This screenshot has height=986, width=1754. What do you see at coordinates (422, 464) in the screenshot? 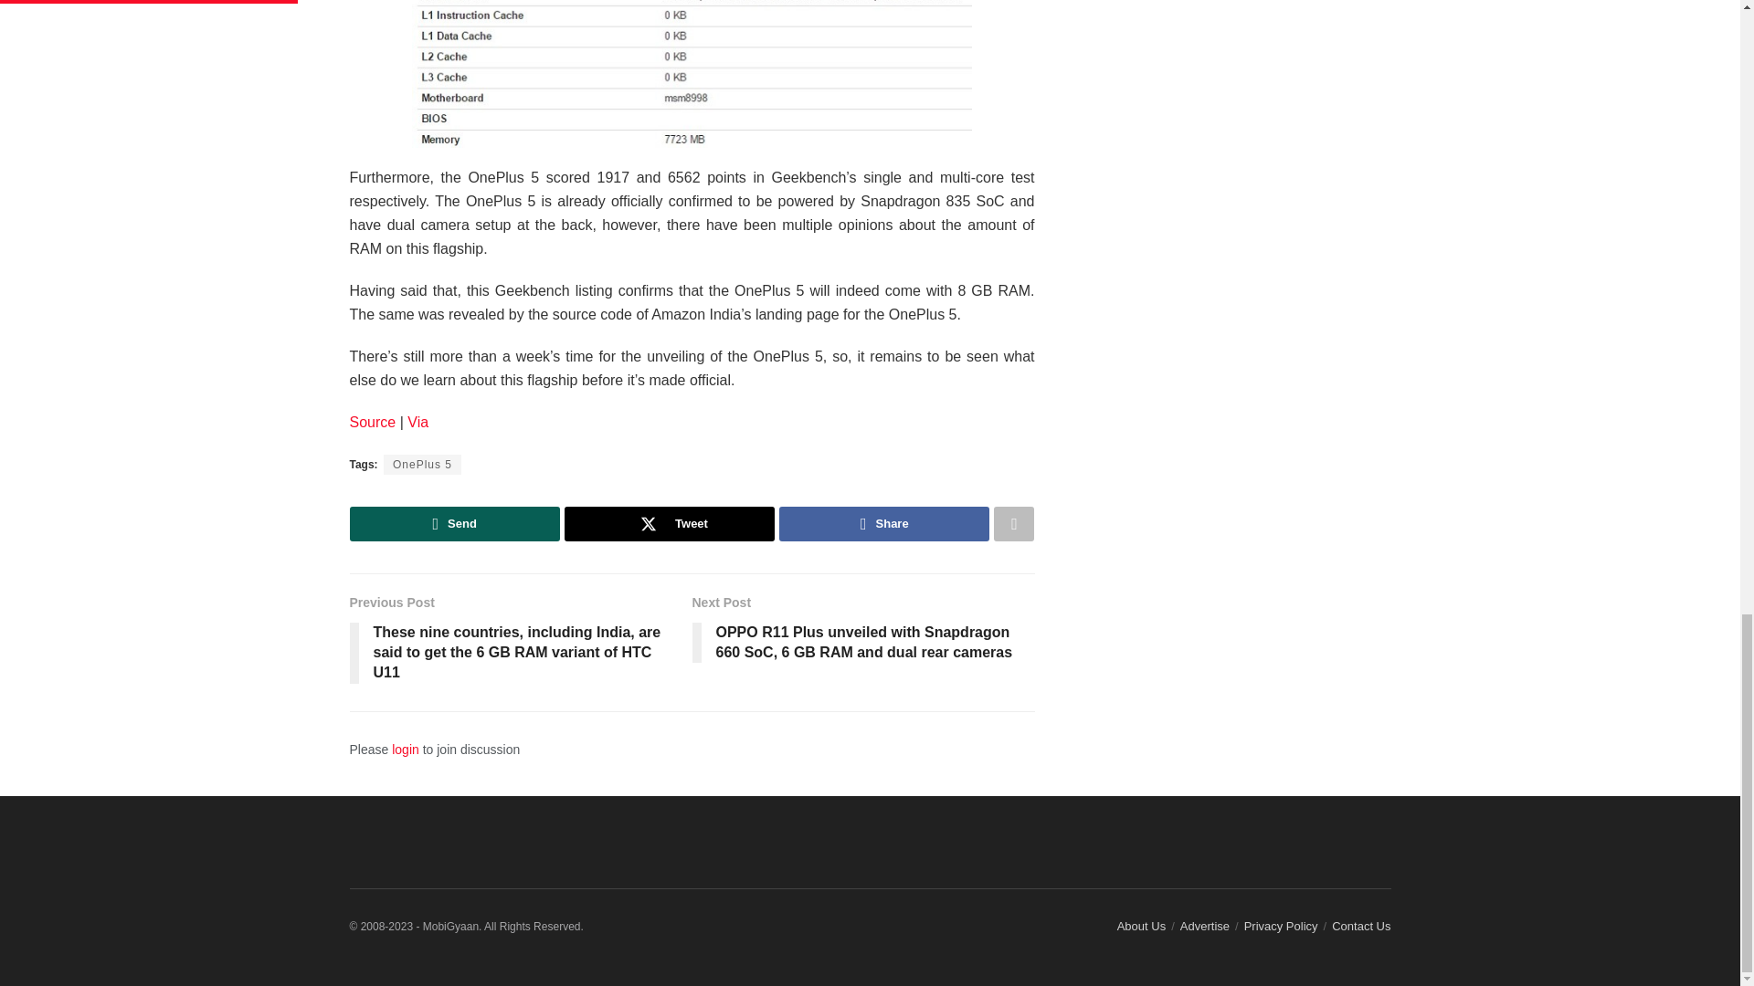
I see `OnePlus 5` at bounding box center [422, 464].